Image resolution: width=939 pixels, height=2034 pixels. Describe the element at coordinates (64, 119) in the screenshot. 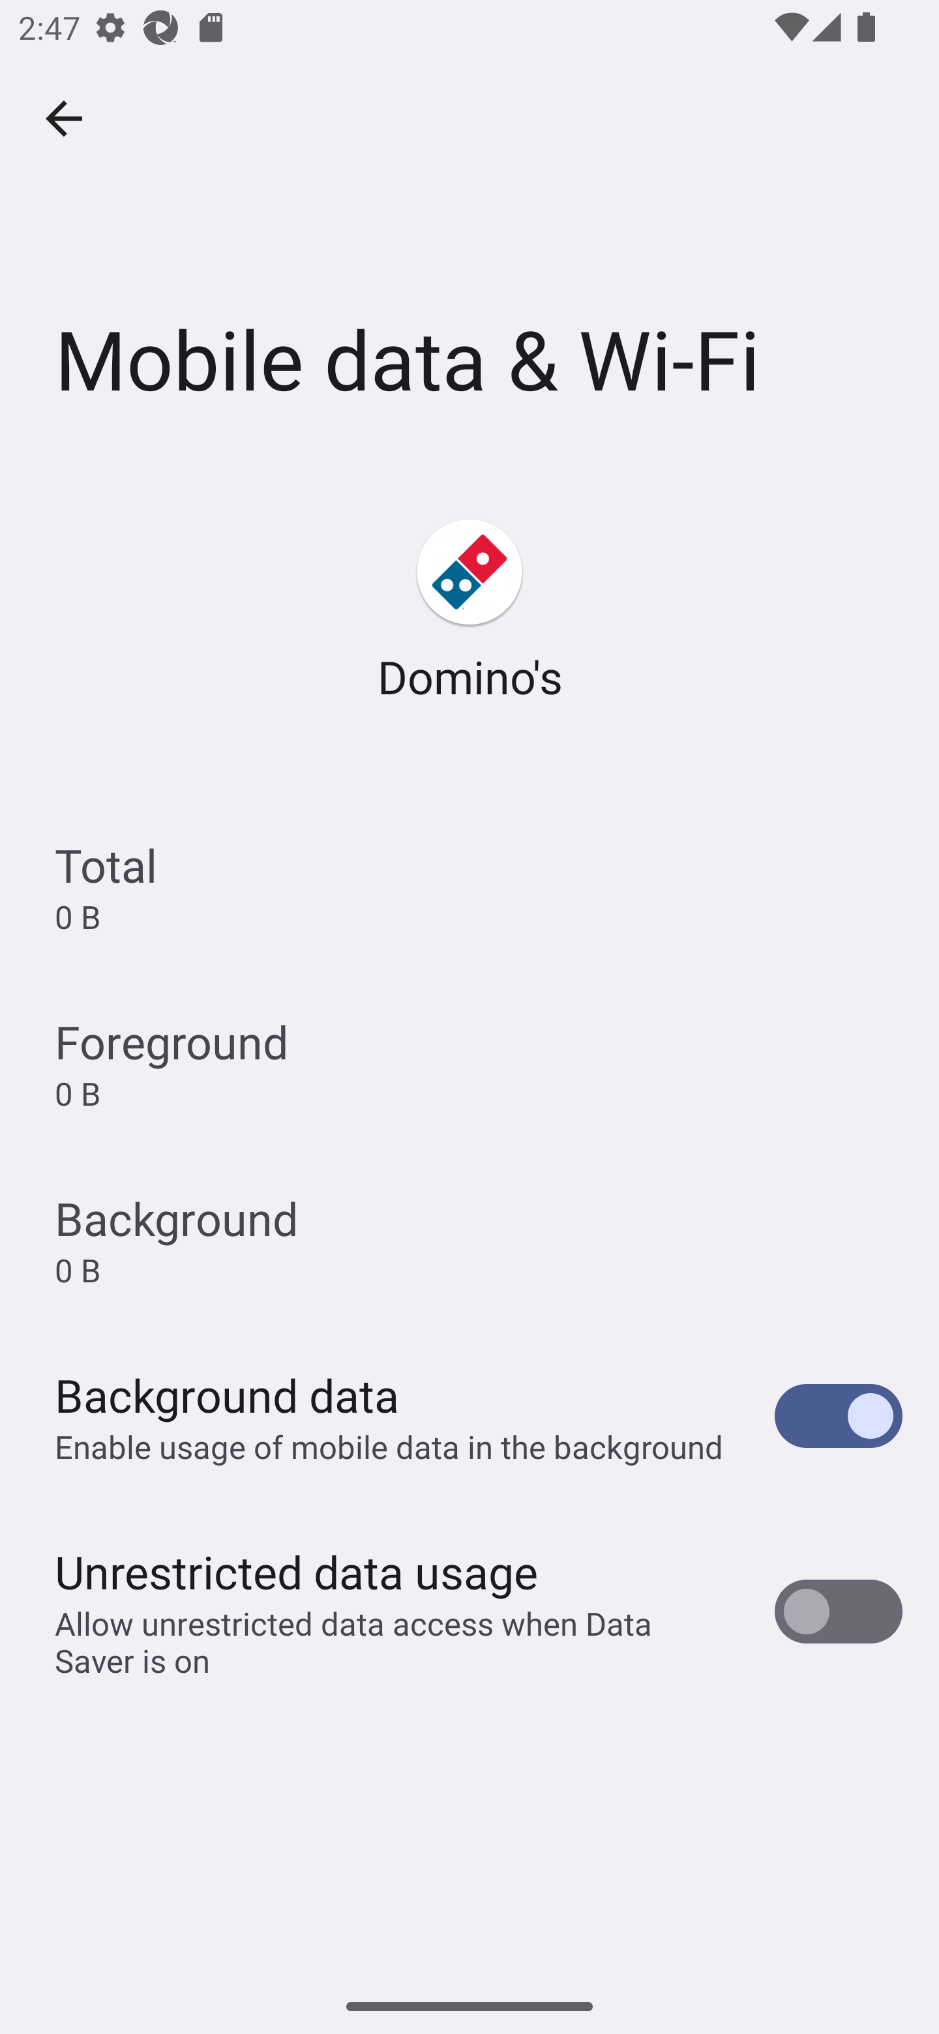

I see `Navigate up` at that location.